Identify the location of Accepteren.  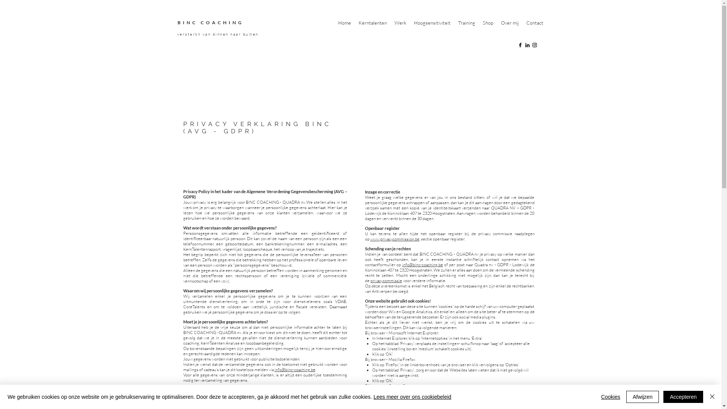
(683, 397).